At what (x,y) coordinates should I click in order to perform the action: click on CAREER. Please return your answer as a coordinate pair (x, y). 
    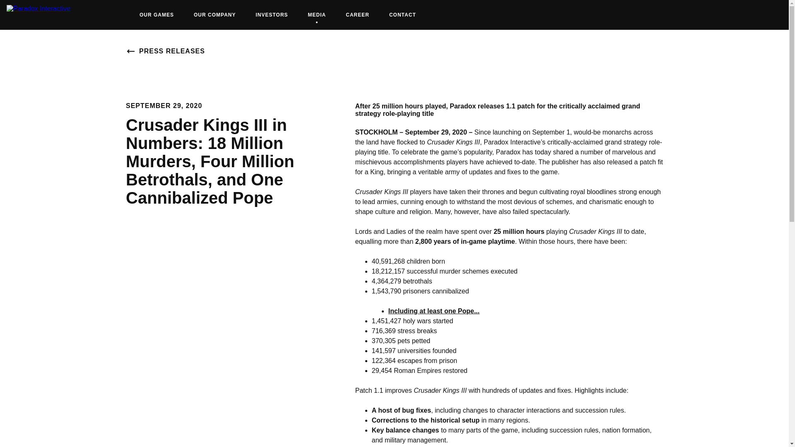
    Looking at the image, I should click on (402, 15).